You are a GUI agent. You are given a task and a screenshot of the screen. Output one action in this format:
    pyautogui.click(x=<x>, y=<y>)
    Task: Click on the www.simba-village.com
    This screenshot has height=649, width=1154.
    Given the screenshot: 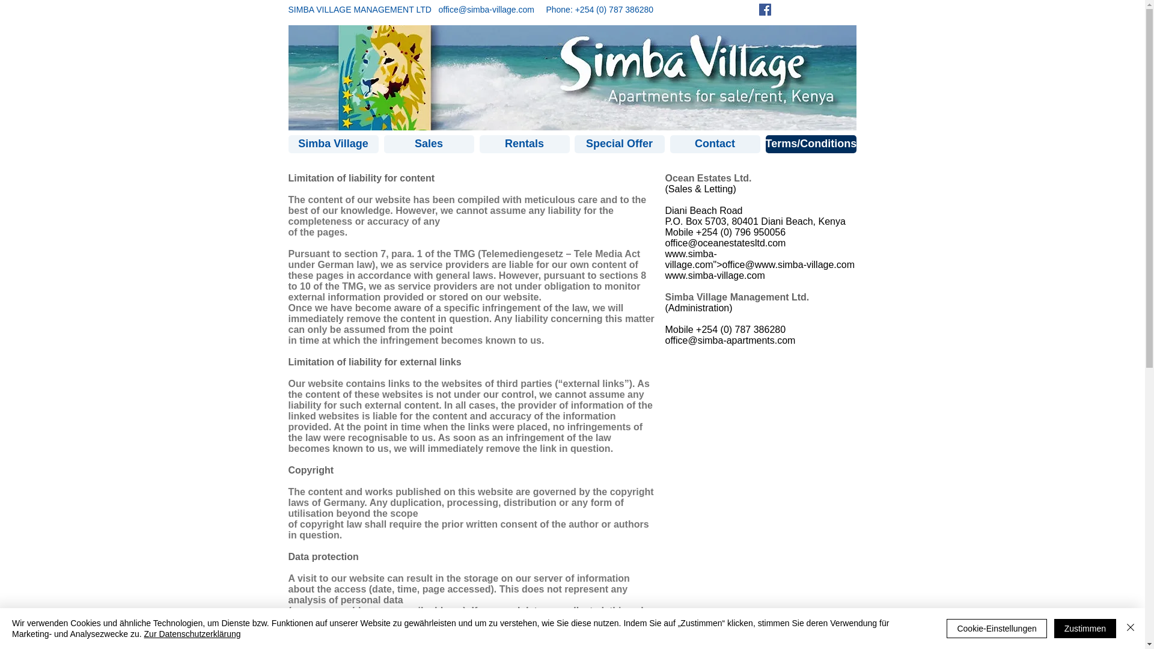 What is the action you would take?
    pyautogui.click(x=690, y=259)
    